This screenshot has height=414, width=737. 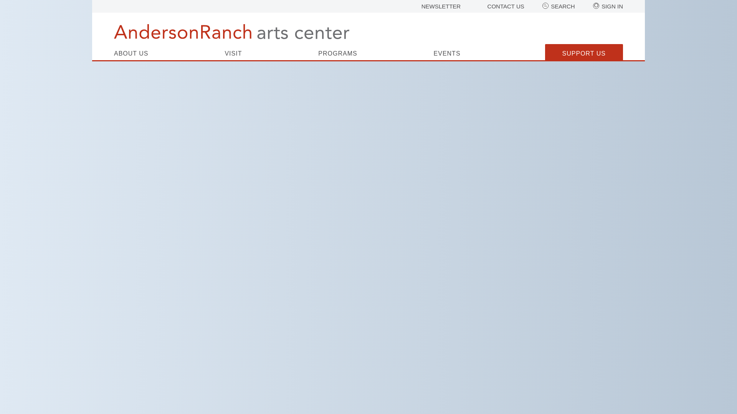 What do you see at coordinates (232, 31) in the screenshot?
I see `Home` at bounding box center [232, 31].